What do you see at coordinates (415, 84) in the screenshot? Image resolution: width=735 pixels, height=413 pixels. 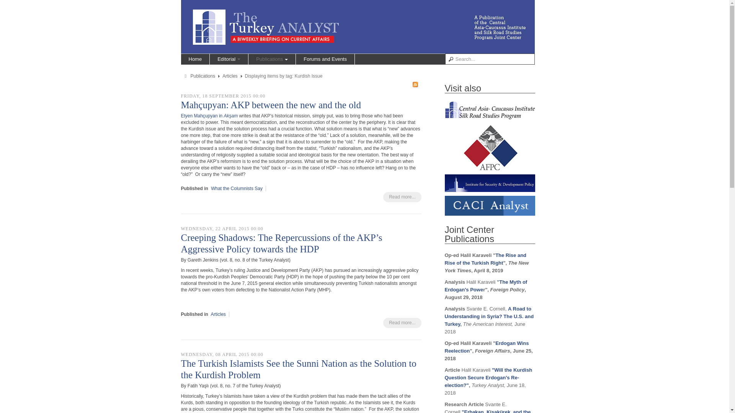 I see `Subscribe to this RSS feed` at bounding box center [415, 84].